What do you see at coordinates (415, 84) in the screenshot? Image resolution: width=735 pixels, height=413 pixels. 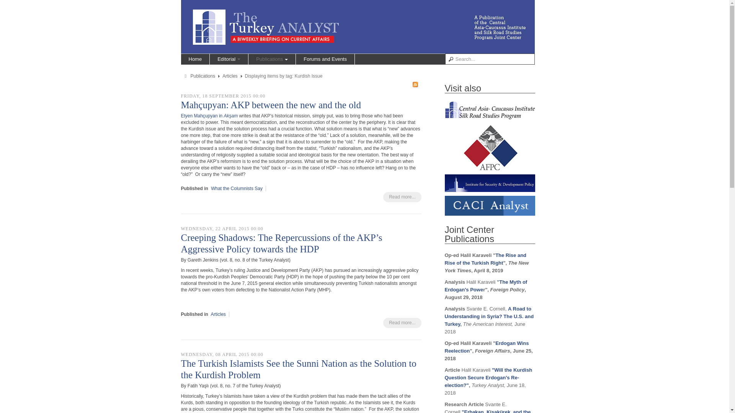 I see `Subscribe to this RSS feed` at bounding box center [415, 84].